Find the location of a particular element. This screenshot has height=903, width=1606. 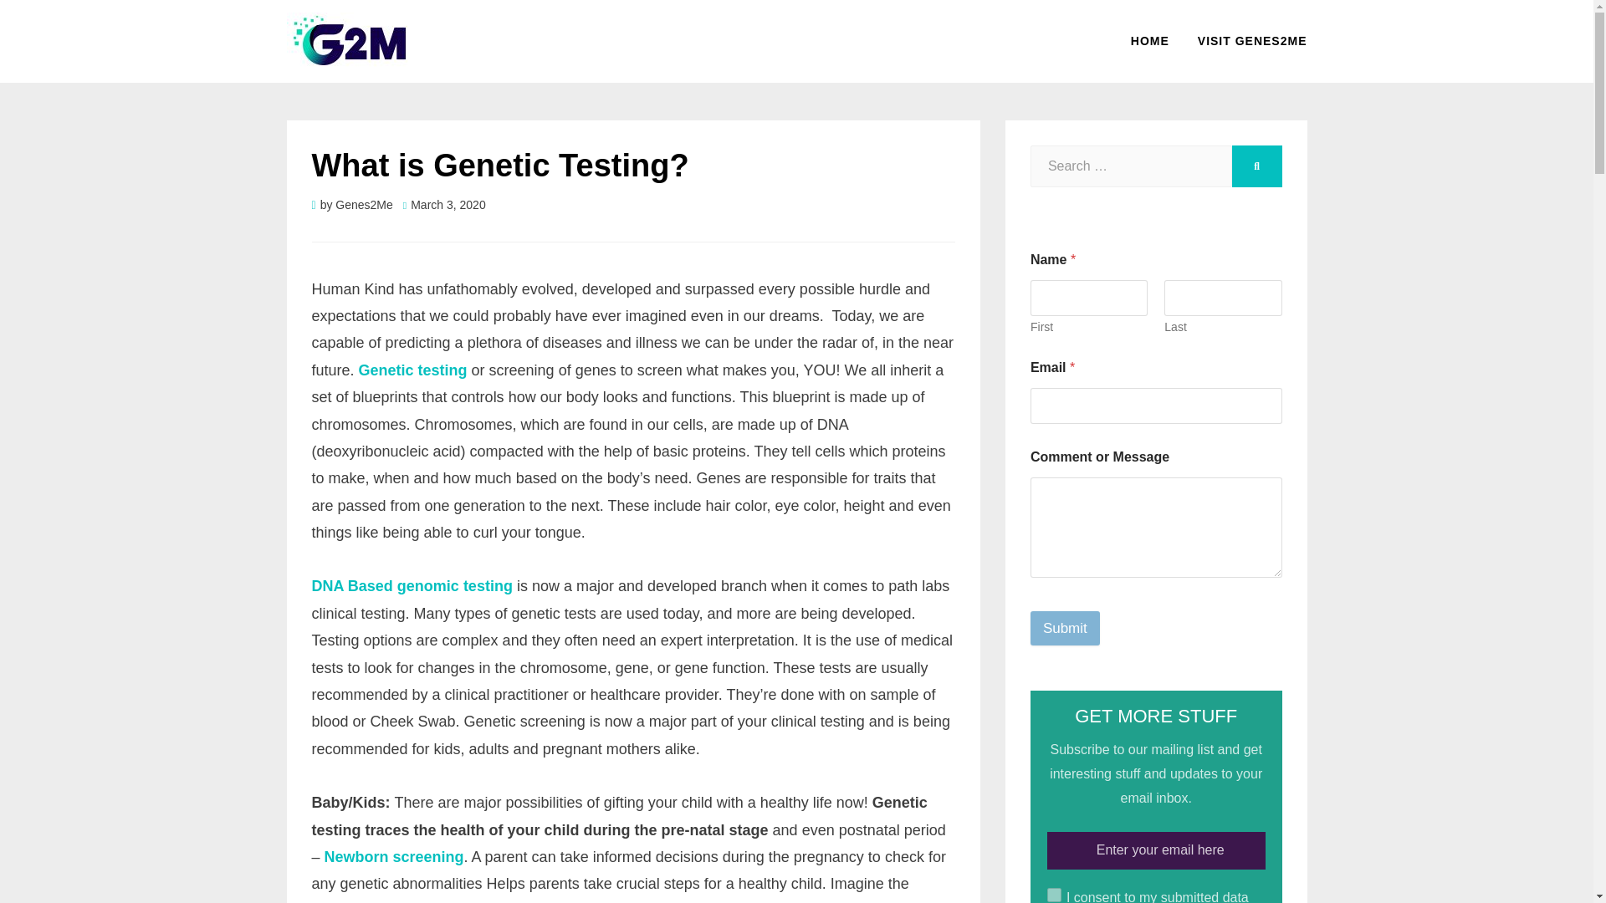

March 3, 2020 is located at coordinates (444, 204).